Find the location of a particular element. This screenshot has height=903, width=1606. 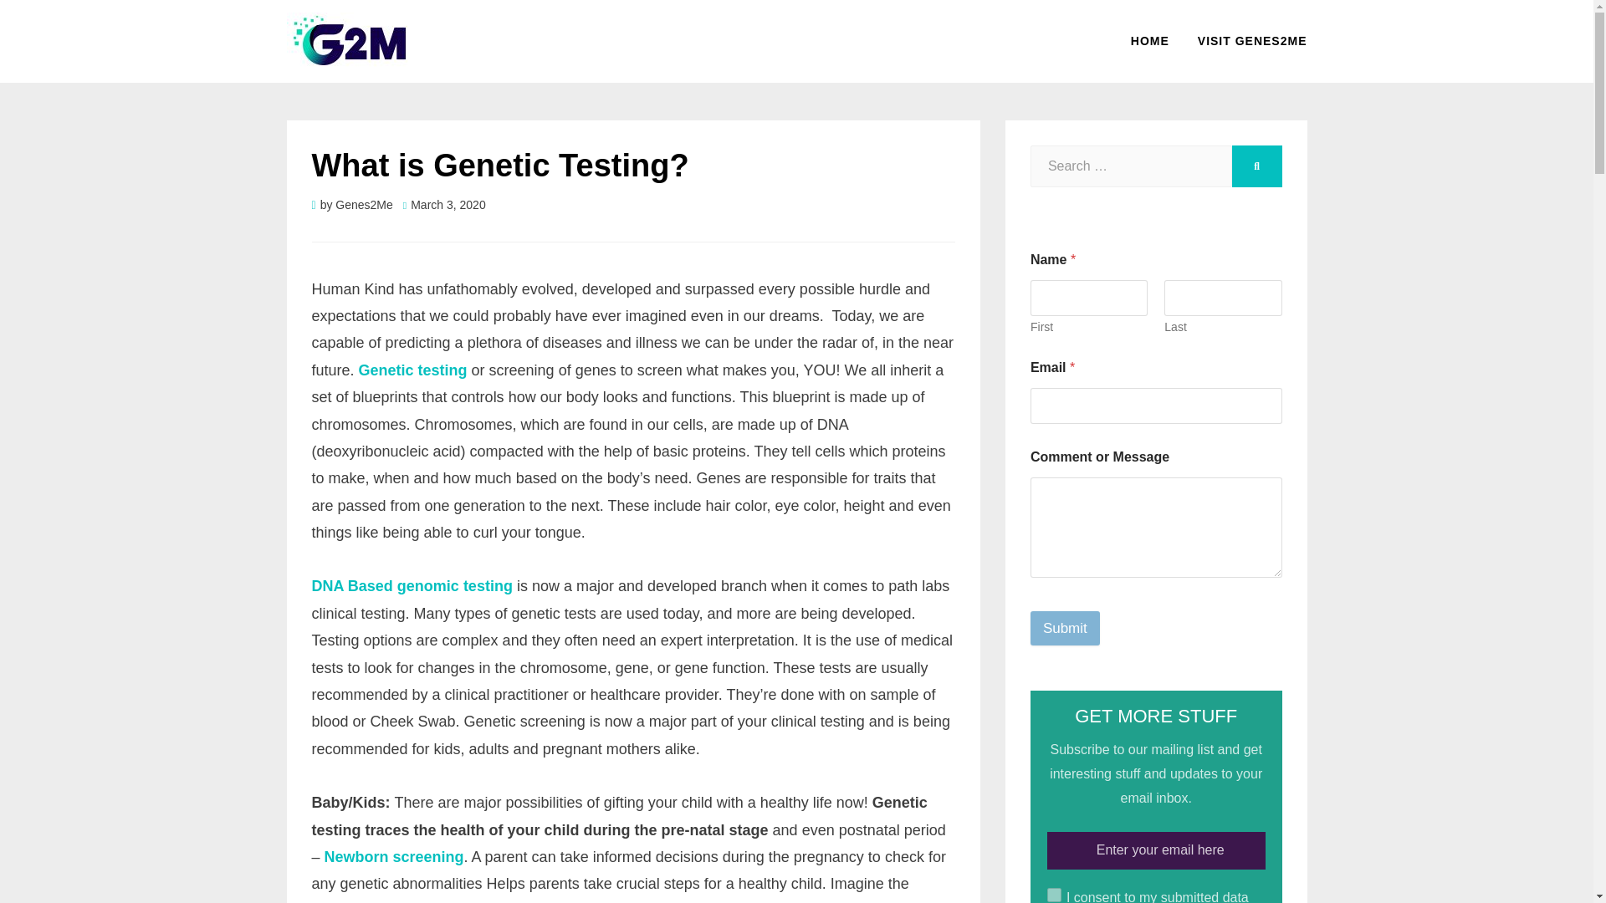

March 3, 2020 is located at coordinates (444, 204).